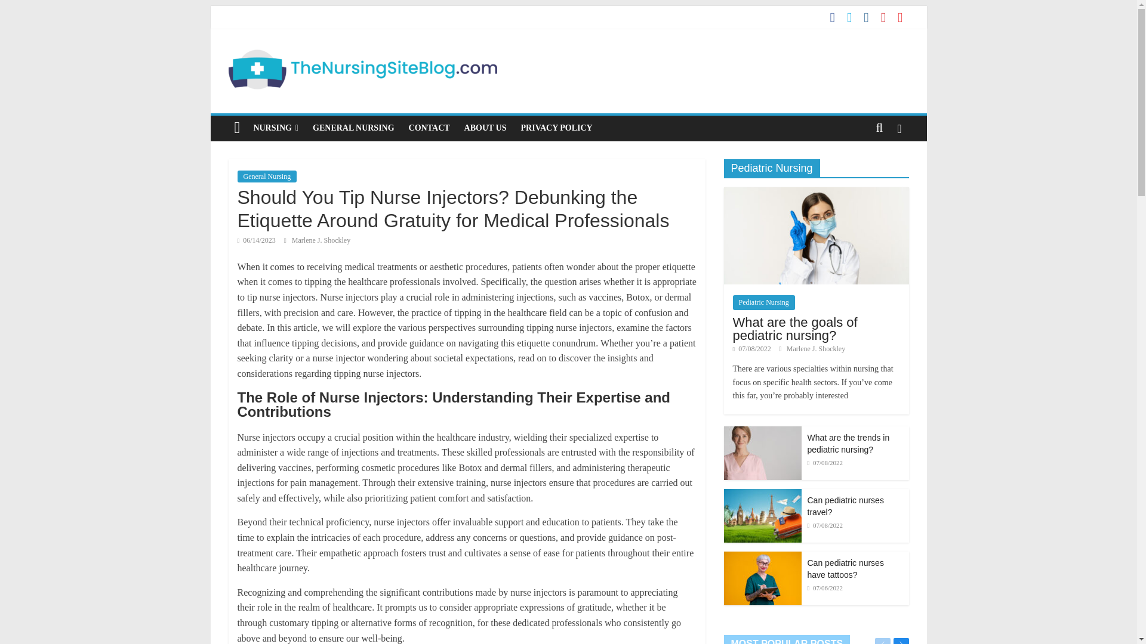  What do you see at coordinates (485, 128) in the screenshot?
I see `ABOUT US` at bounding box center [485, 128].